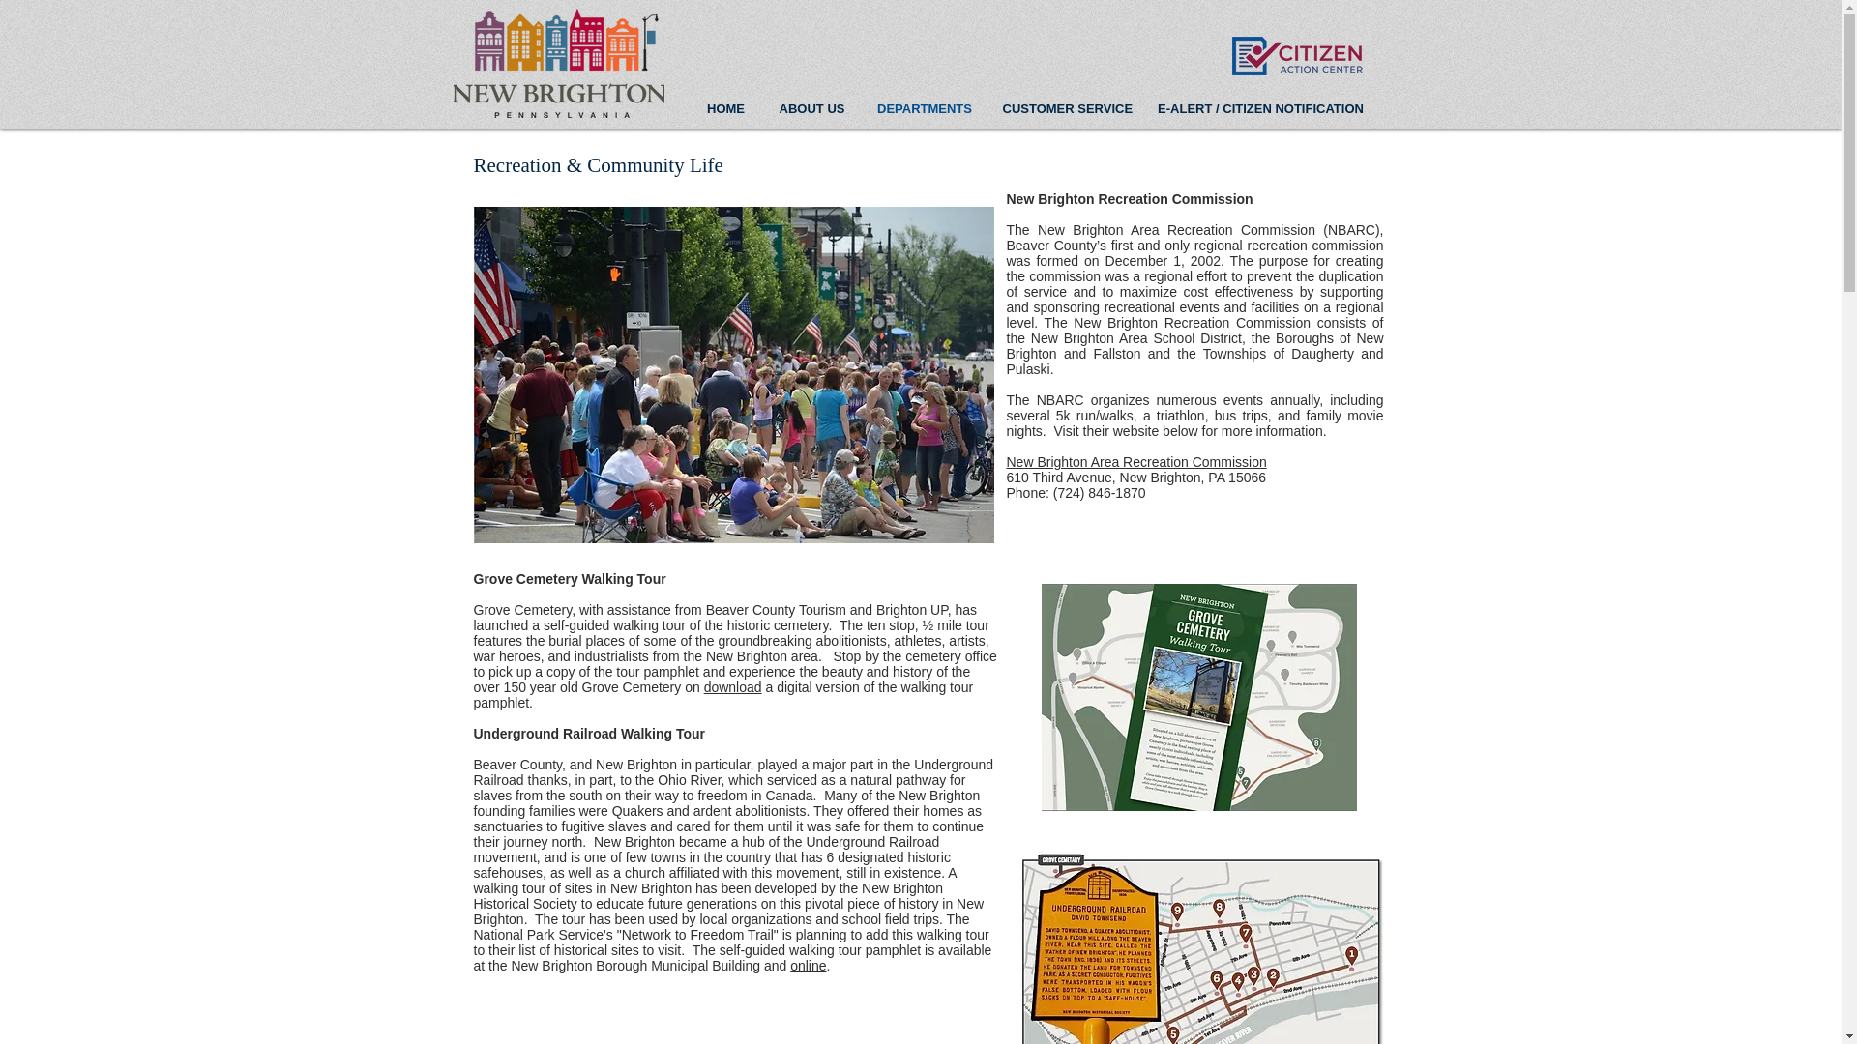 The height and width of the screenshot is (1044, 1857). What do you see at coordinates (725, 108) in the screenshot?
I see `HOME` at bounding box center [725, 108].